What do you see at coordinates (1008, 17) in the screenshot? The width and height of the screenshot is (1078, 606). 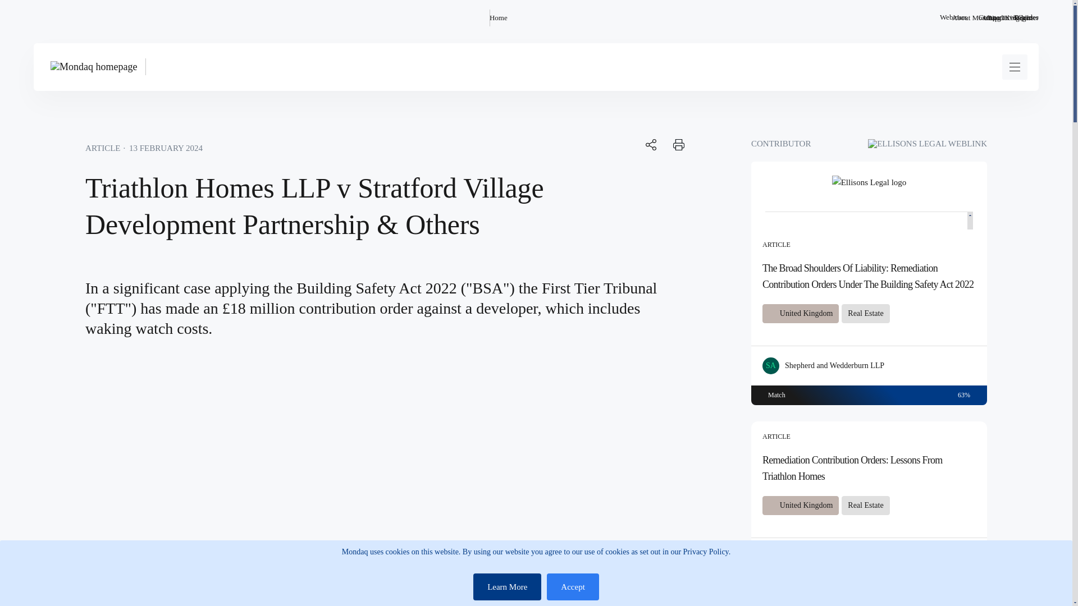 I see `Comparative Guides` at bounding box center [1008, 17].